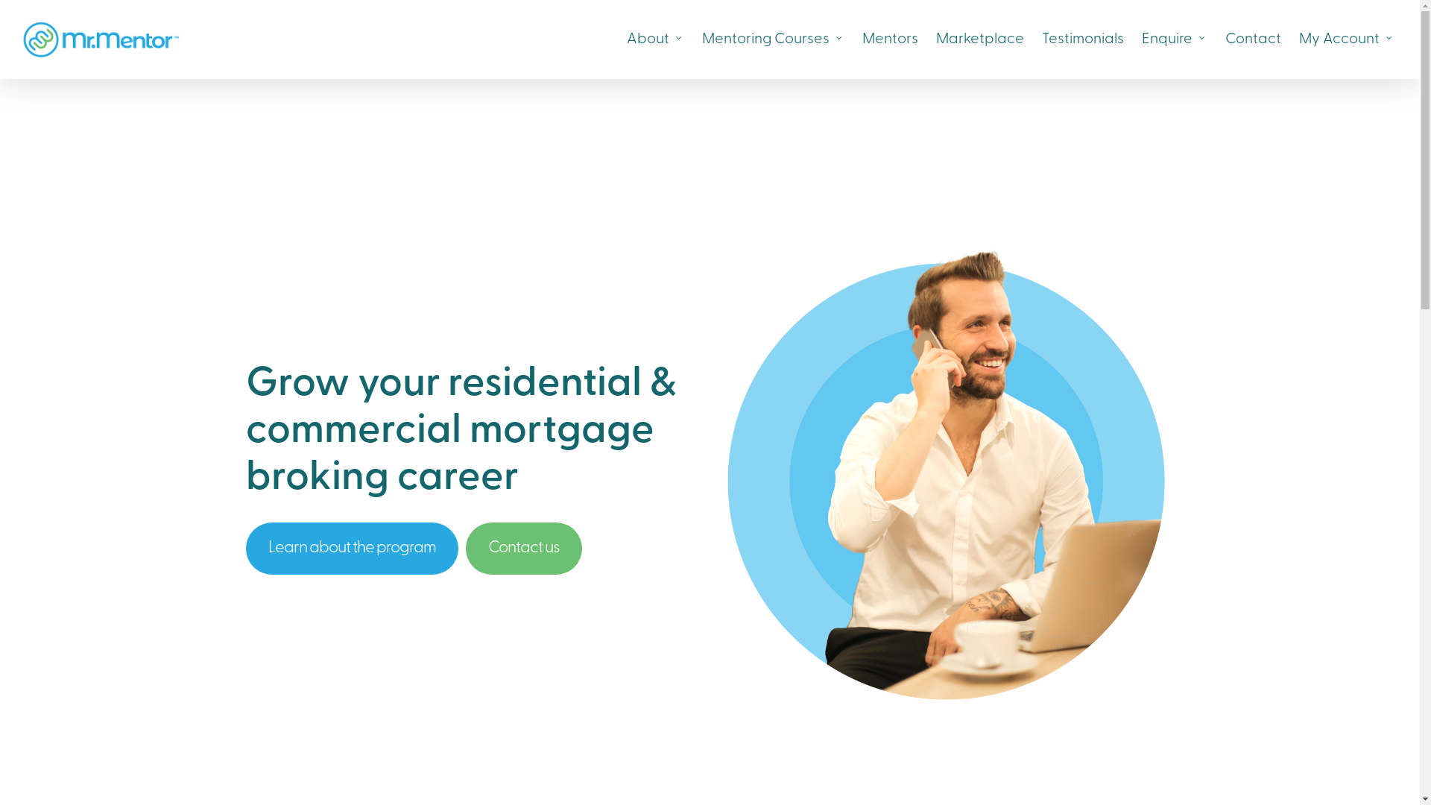 This screenshot has width=1431, height=805. Describe the element at coordinates (656, 40) in the screenshot. I see `About` at that location.